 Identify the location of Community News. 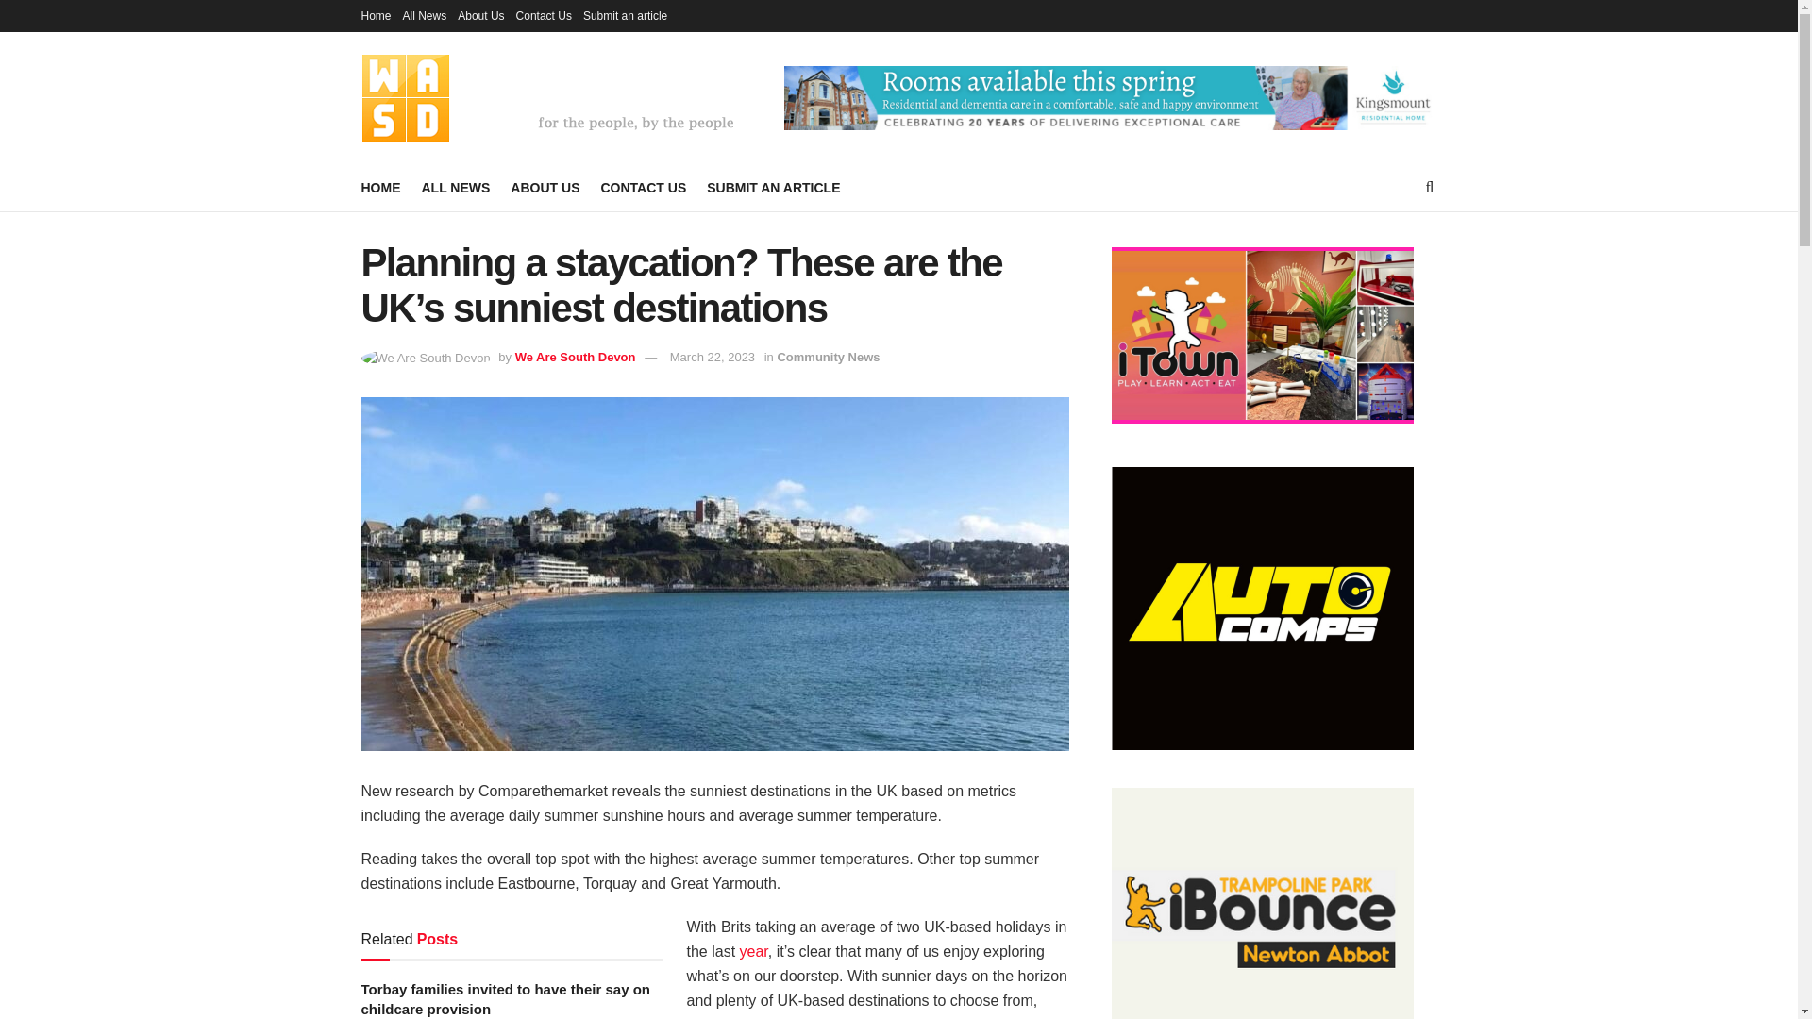
(828, 357).